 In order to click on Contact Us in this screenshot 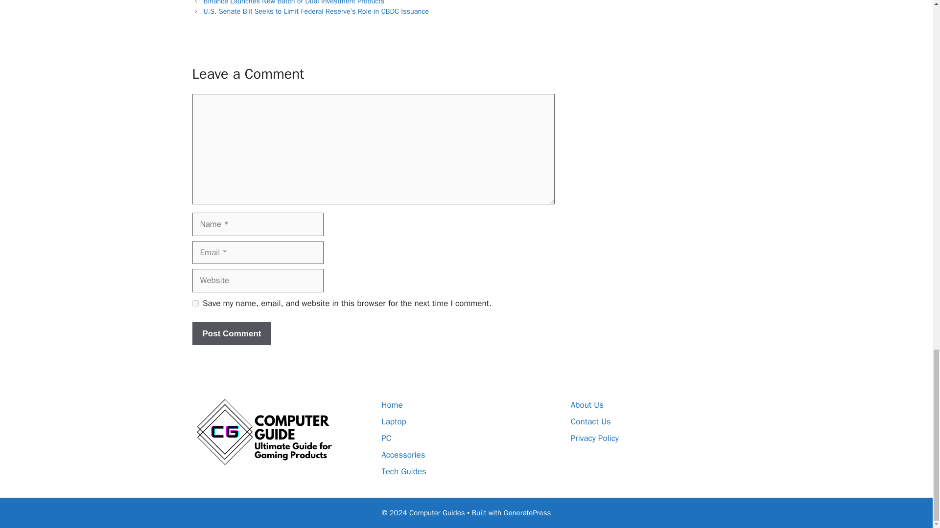, I will do `click(590, 421)`.